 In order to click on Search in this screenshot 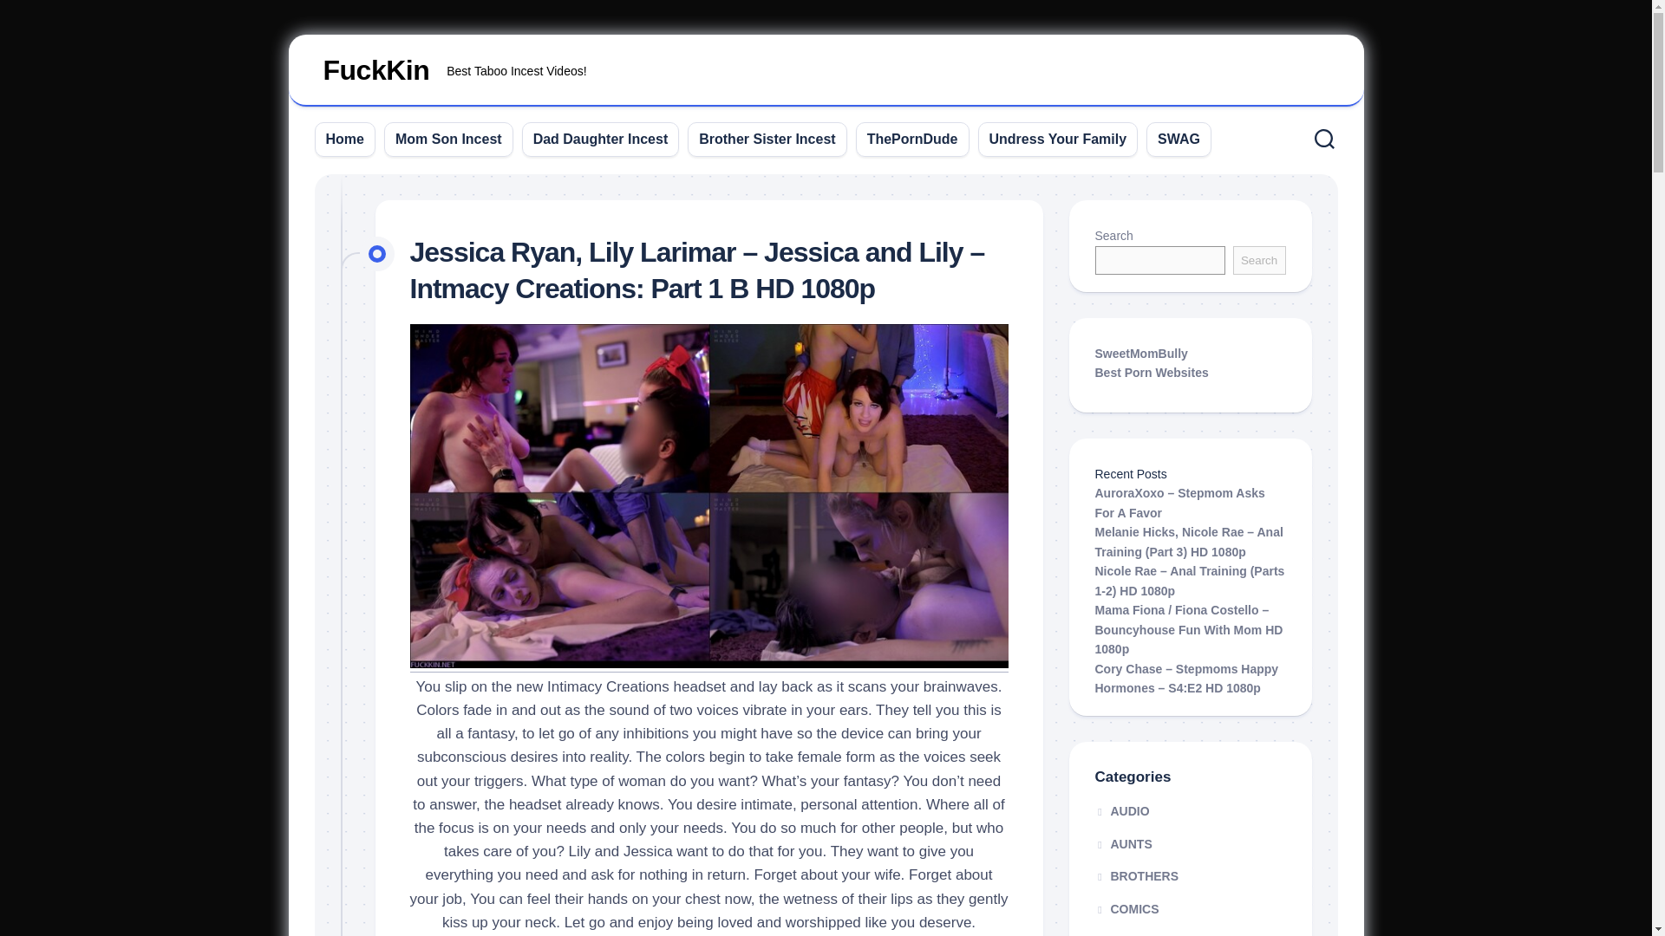, I will do `click(1139, 353)`.